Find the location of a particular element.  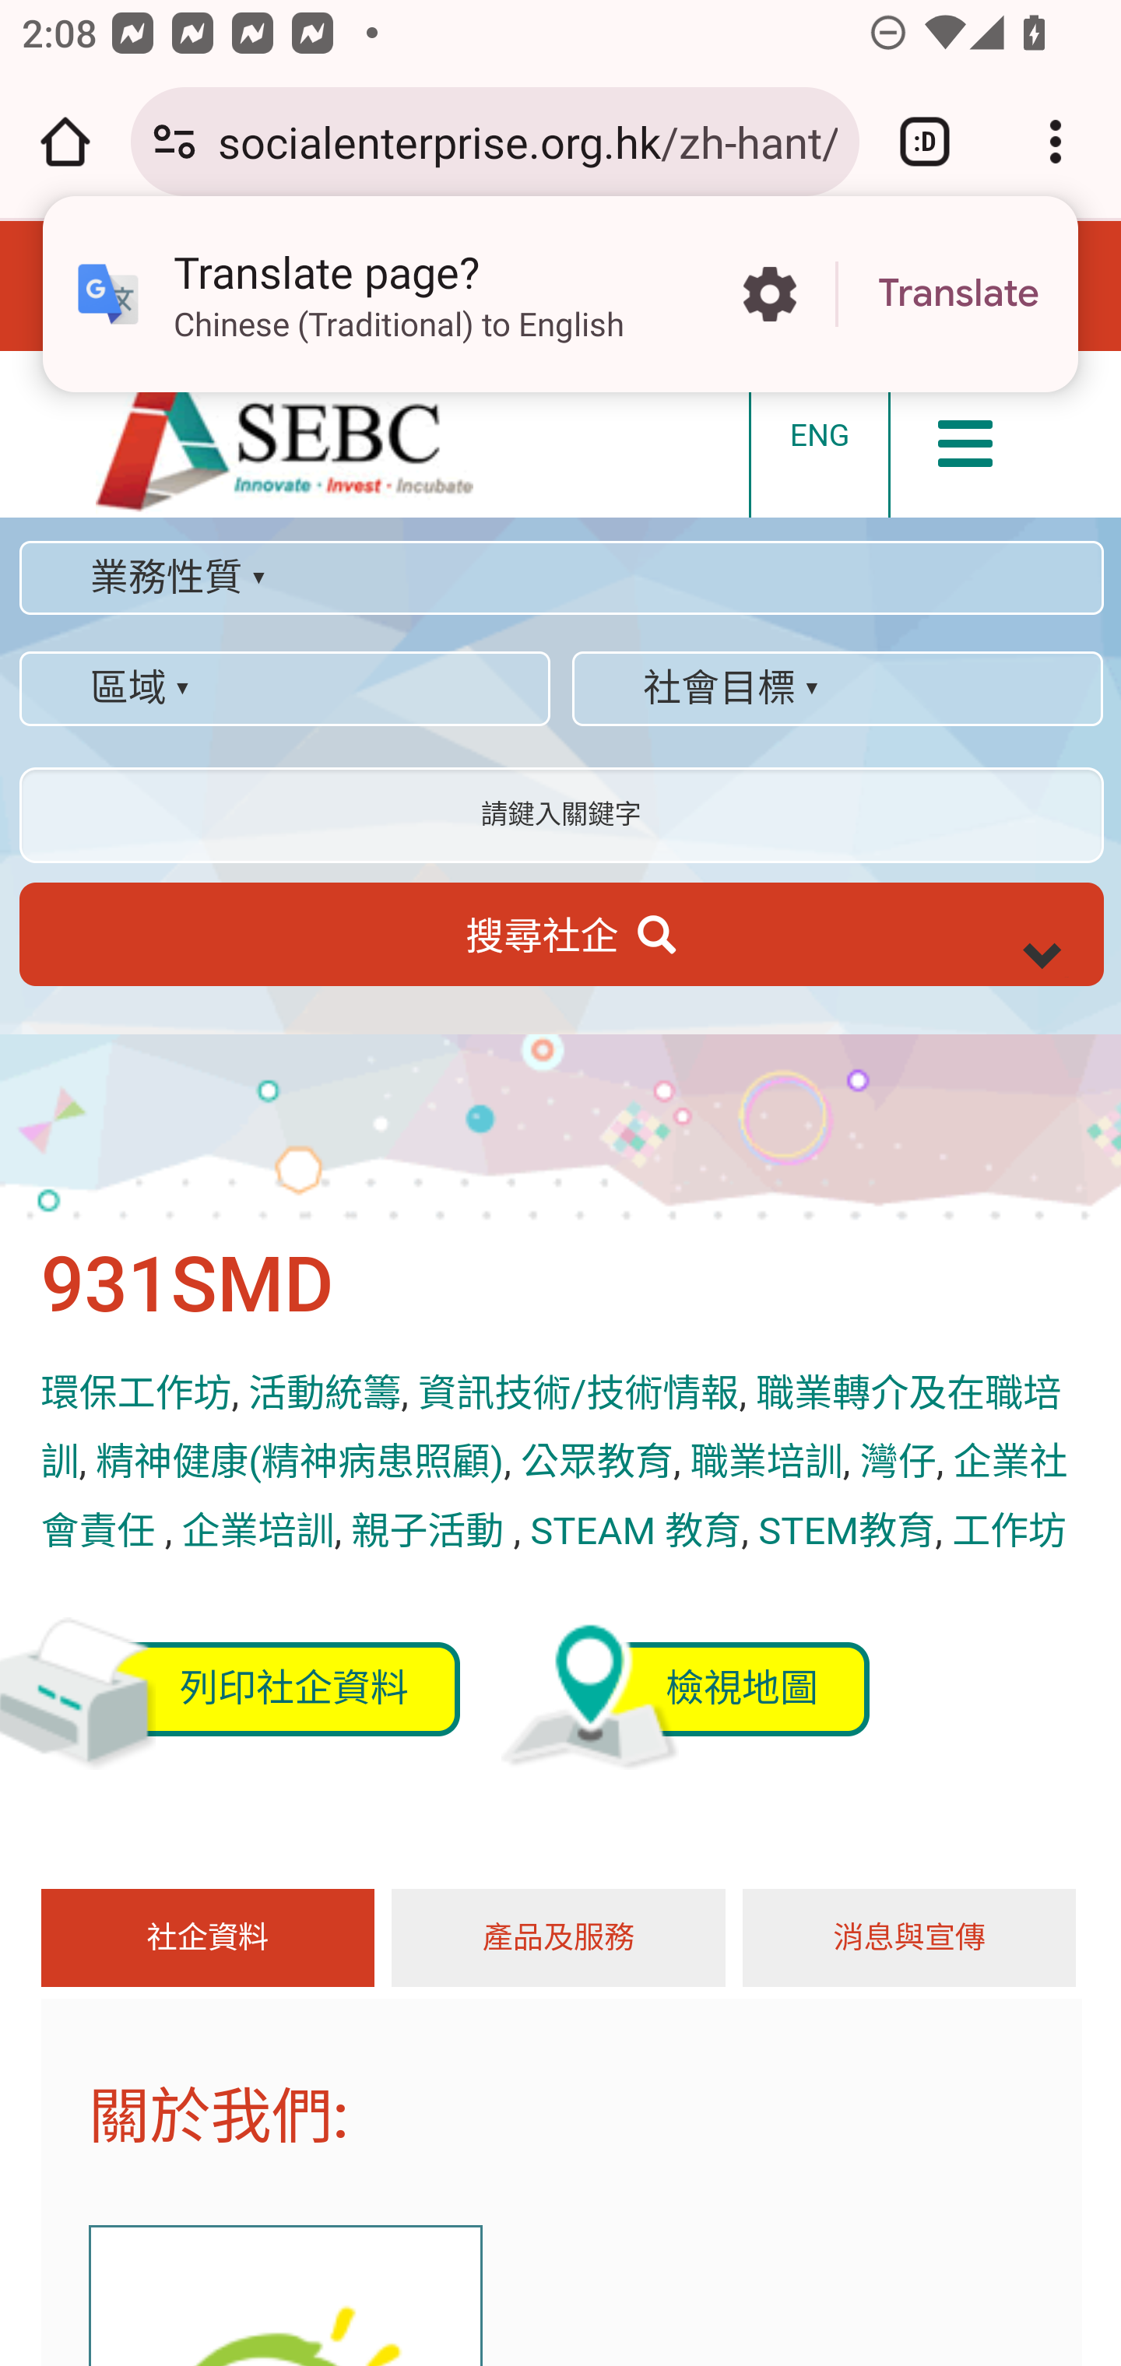

區域 ▾   is located at coordinates (284, 688).